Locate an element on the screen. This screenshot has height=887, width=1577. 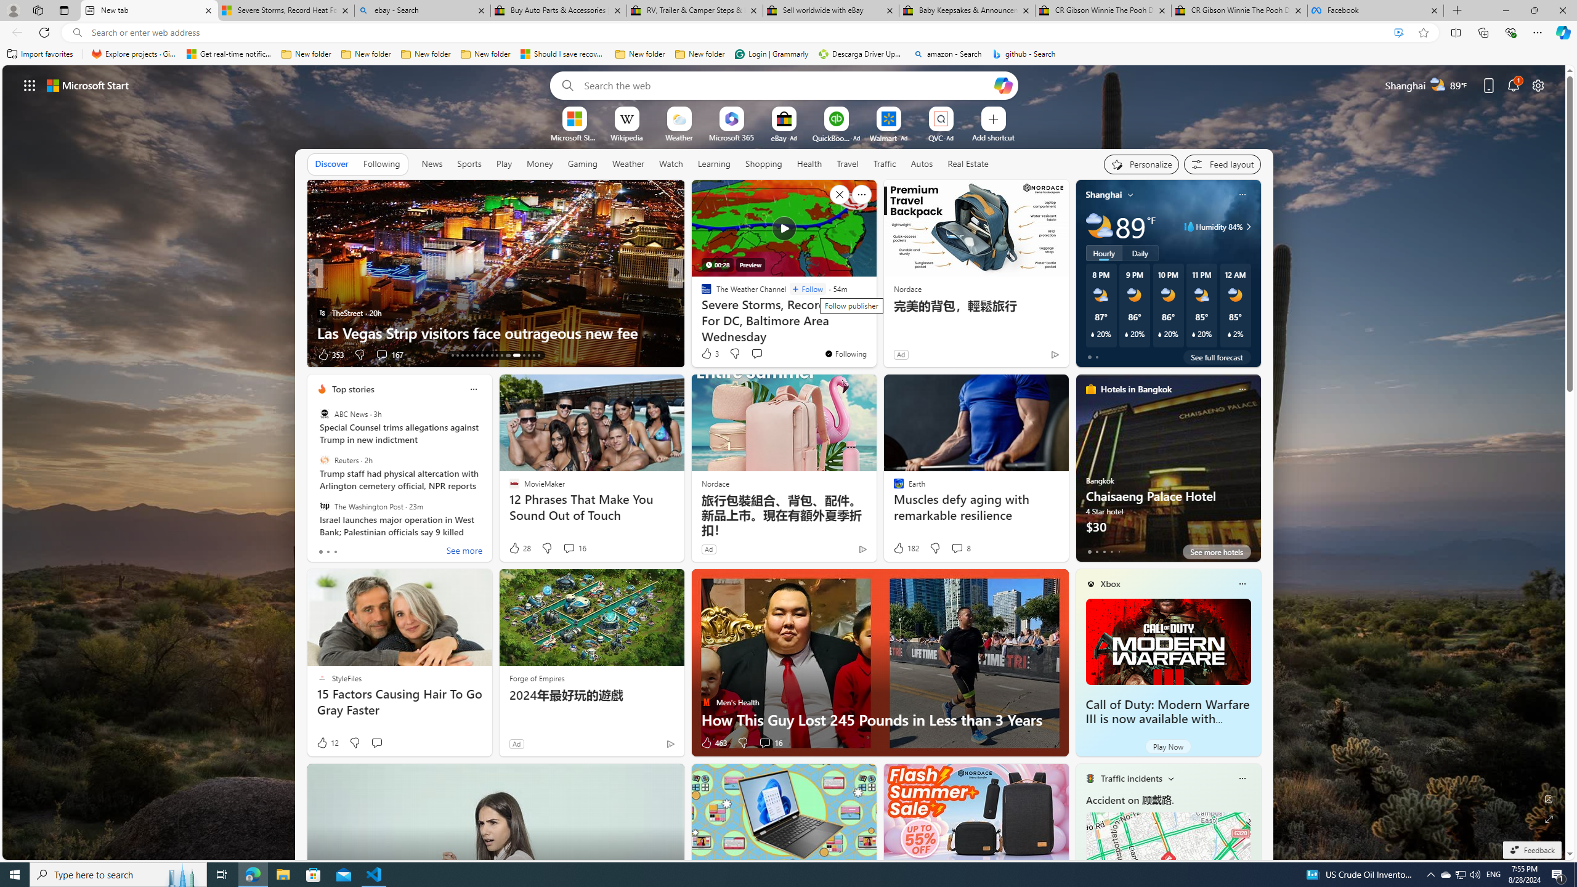
12 Like is located at coordinates (327, 743).